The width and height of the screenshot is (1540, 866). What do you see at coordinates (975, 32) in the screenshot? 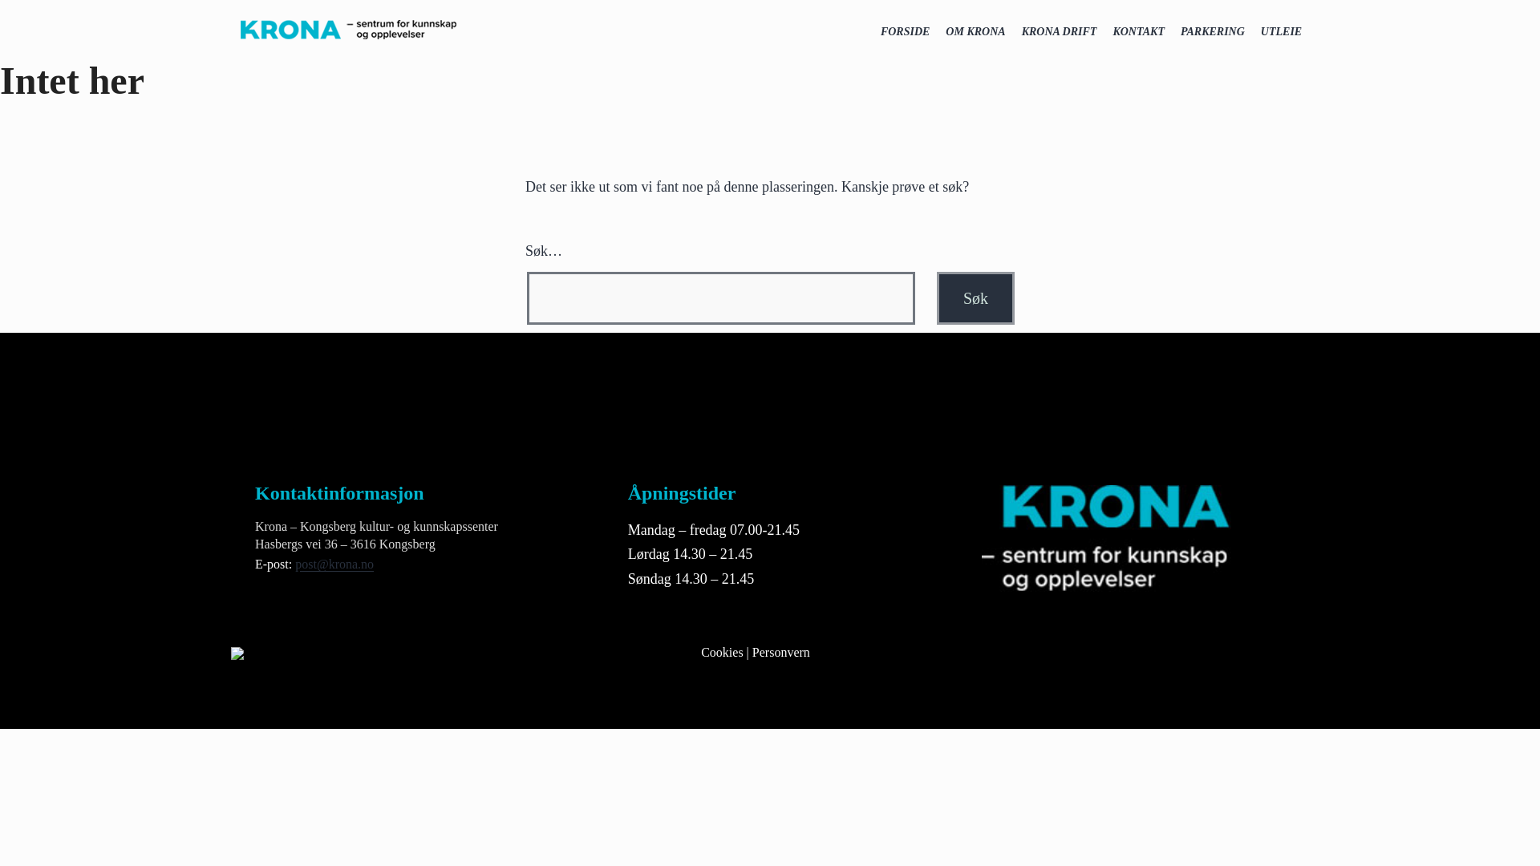
I see `OM KRONA` at bounding box center [975, 32].